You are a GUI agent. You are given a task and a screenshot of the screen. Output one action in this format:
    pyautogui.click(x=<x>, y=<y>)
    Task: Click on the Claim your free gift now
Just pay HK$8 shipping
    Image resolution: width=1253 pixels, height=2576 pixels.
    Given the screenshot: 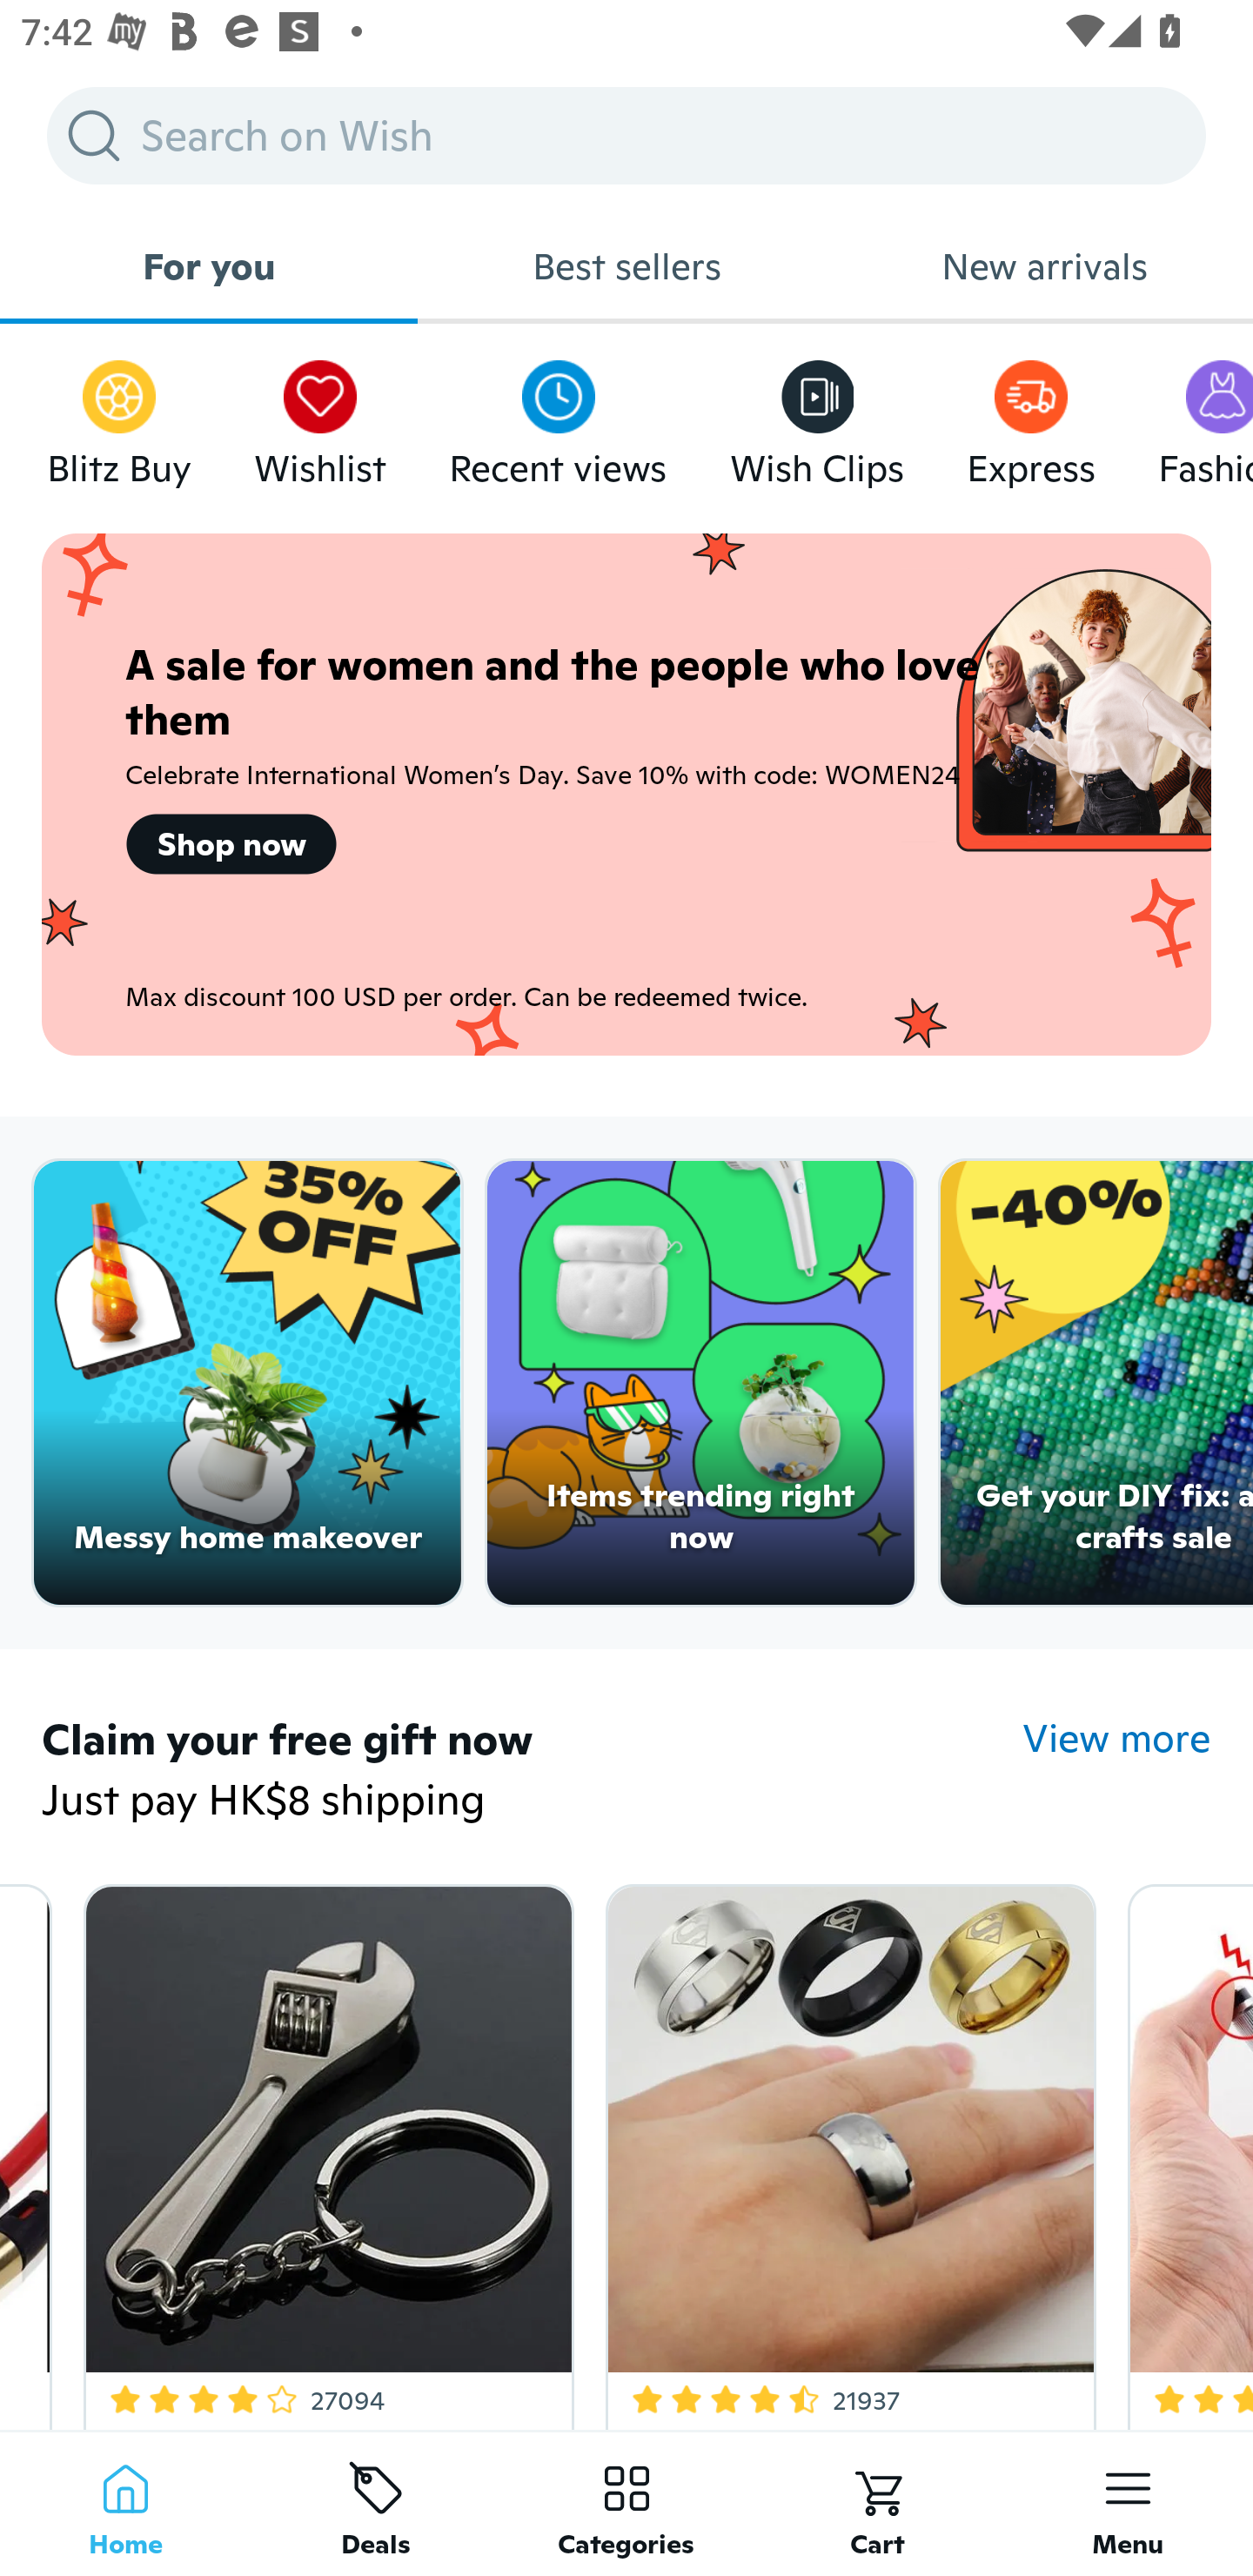 What is the action you would take?
    pyautogui.click(x=532, y=1772)
    